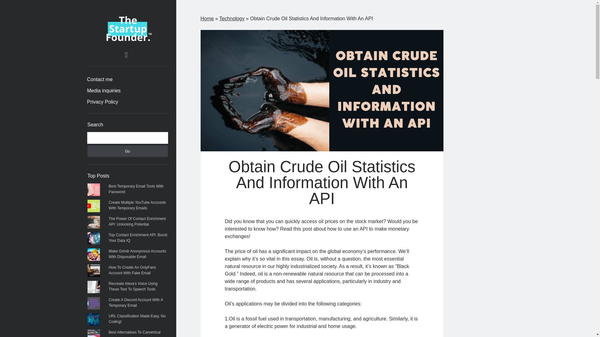  What do you see at coordinates (137, 254) in the screenshot?
I see `Make Grindr Anonymous Accounts With Disposable Email` at bounding box center [137, 254].